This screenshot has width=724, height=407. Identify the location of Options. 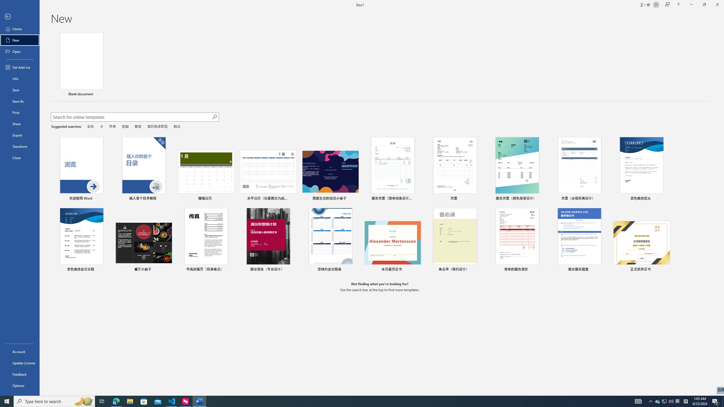
(20, 385).